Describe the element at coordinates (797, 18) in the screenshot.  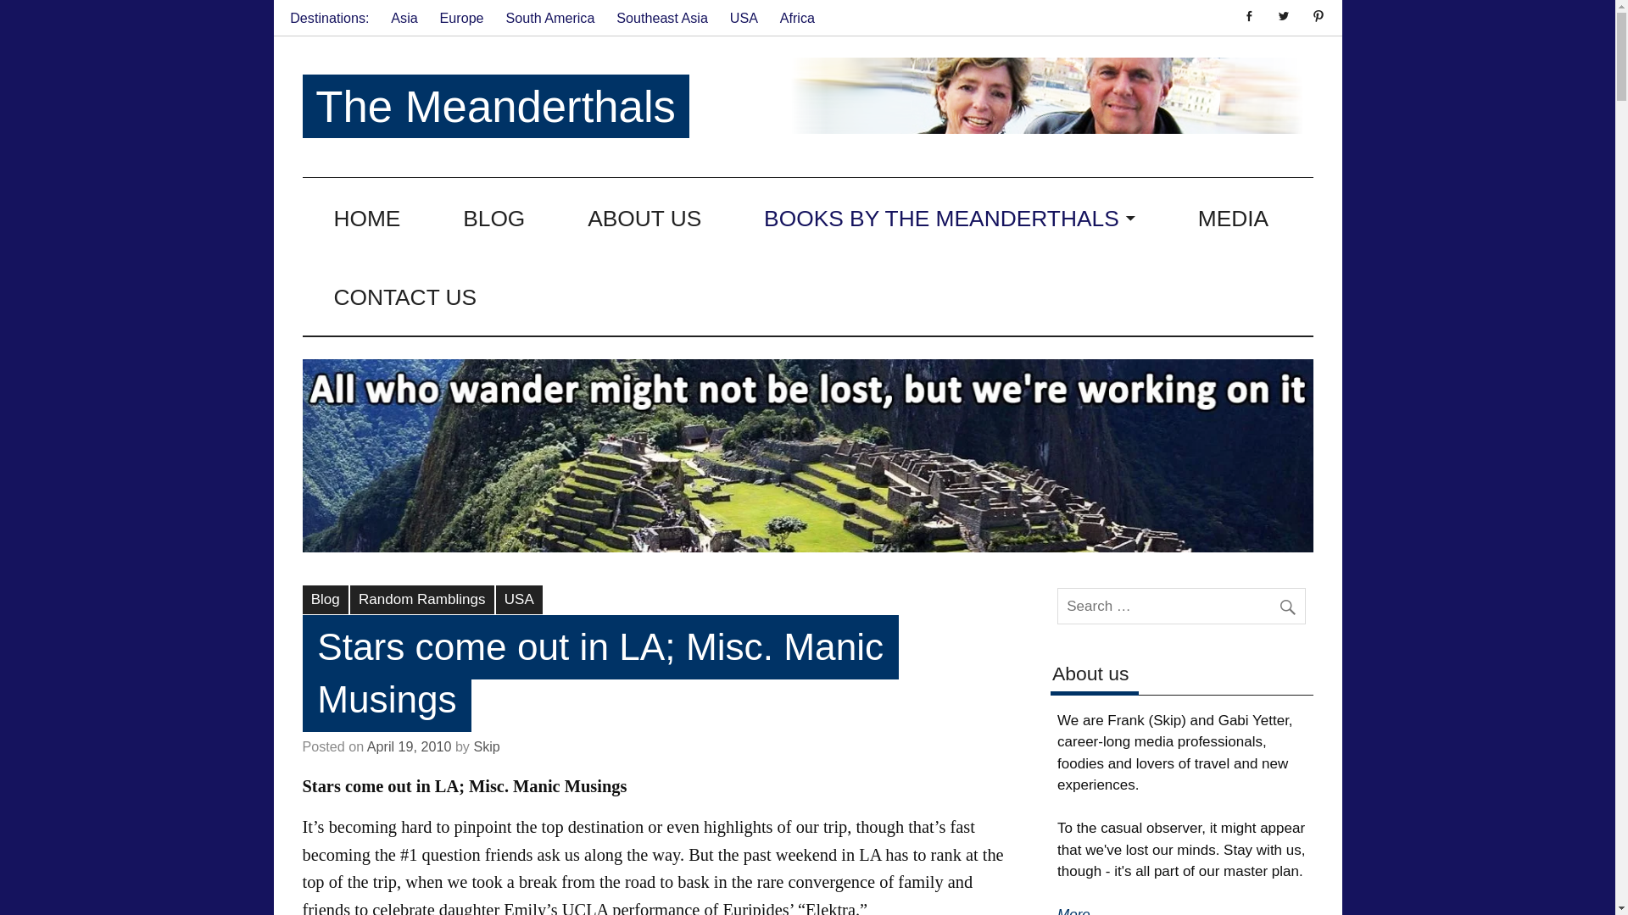
I see `Africa` at that location.